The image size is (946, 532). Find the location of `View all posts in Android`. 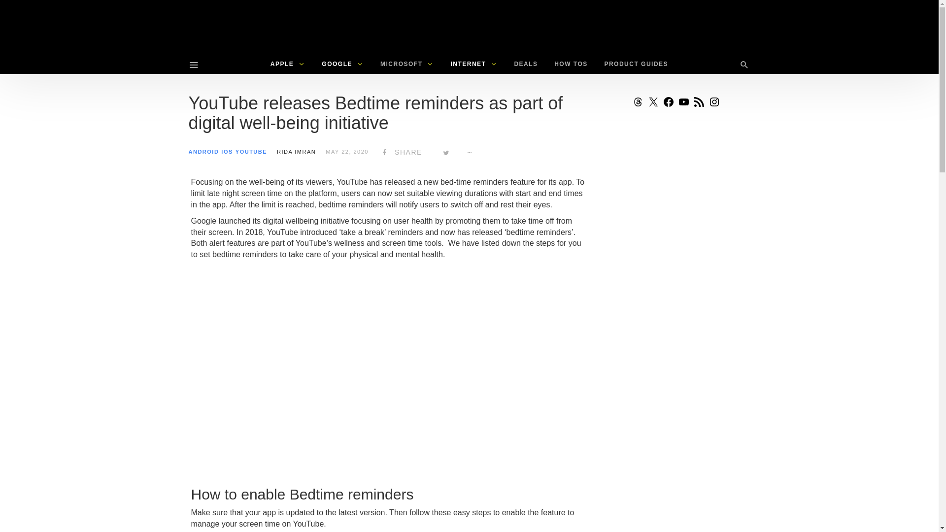

View all posts in Android is located at coordinates (203, 152).